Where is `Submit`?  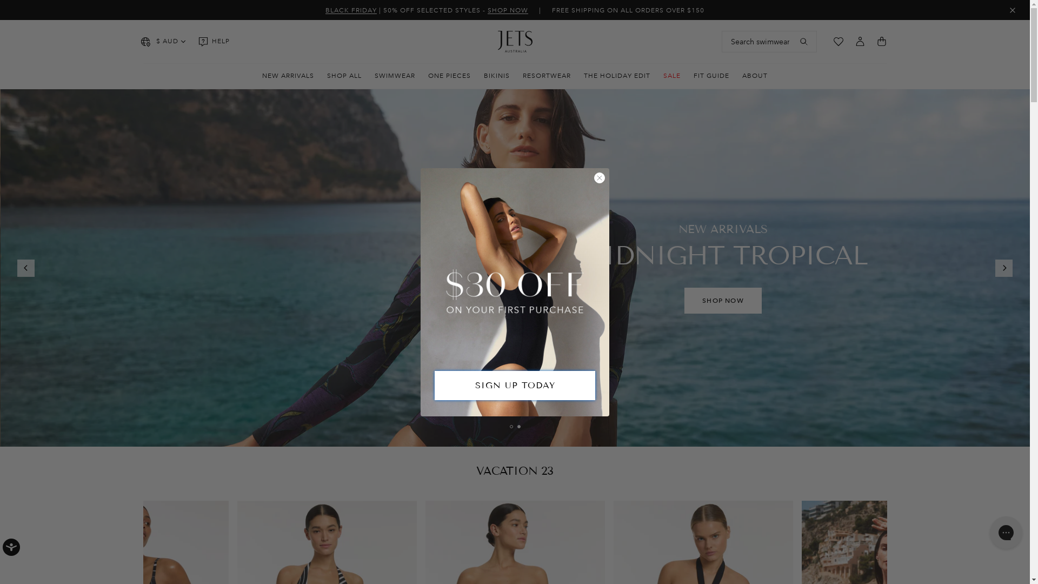 Submit is located at coordinates (18, 6).